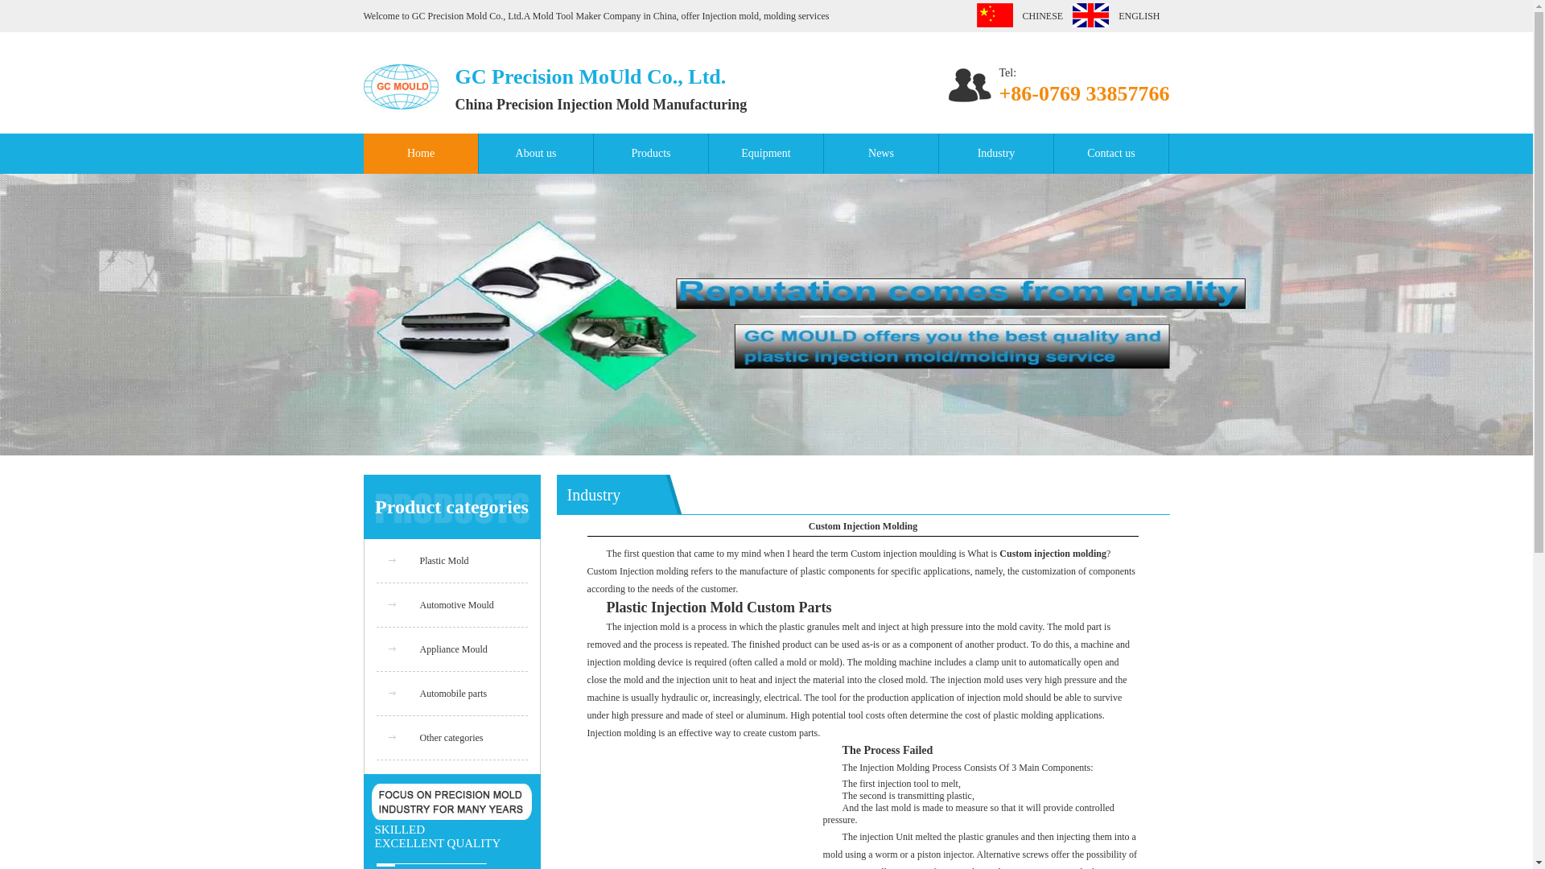 The width and height of the screenshot is (1545, 869). Describe the element at coordinates (454, 649) in the screenshot. I see `Appliance Mould` at that location.